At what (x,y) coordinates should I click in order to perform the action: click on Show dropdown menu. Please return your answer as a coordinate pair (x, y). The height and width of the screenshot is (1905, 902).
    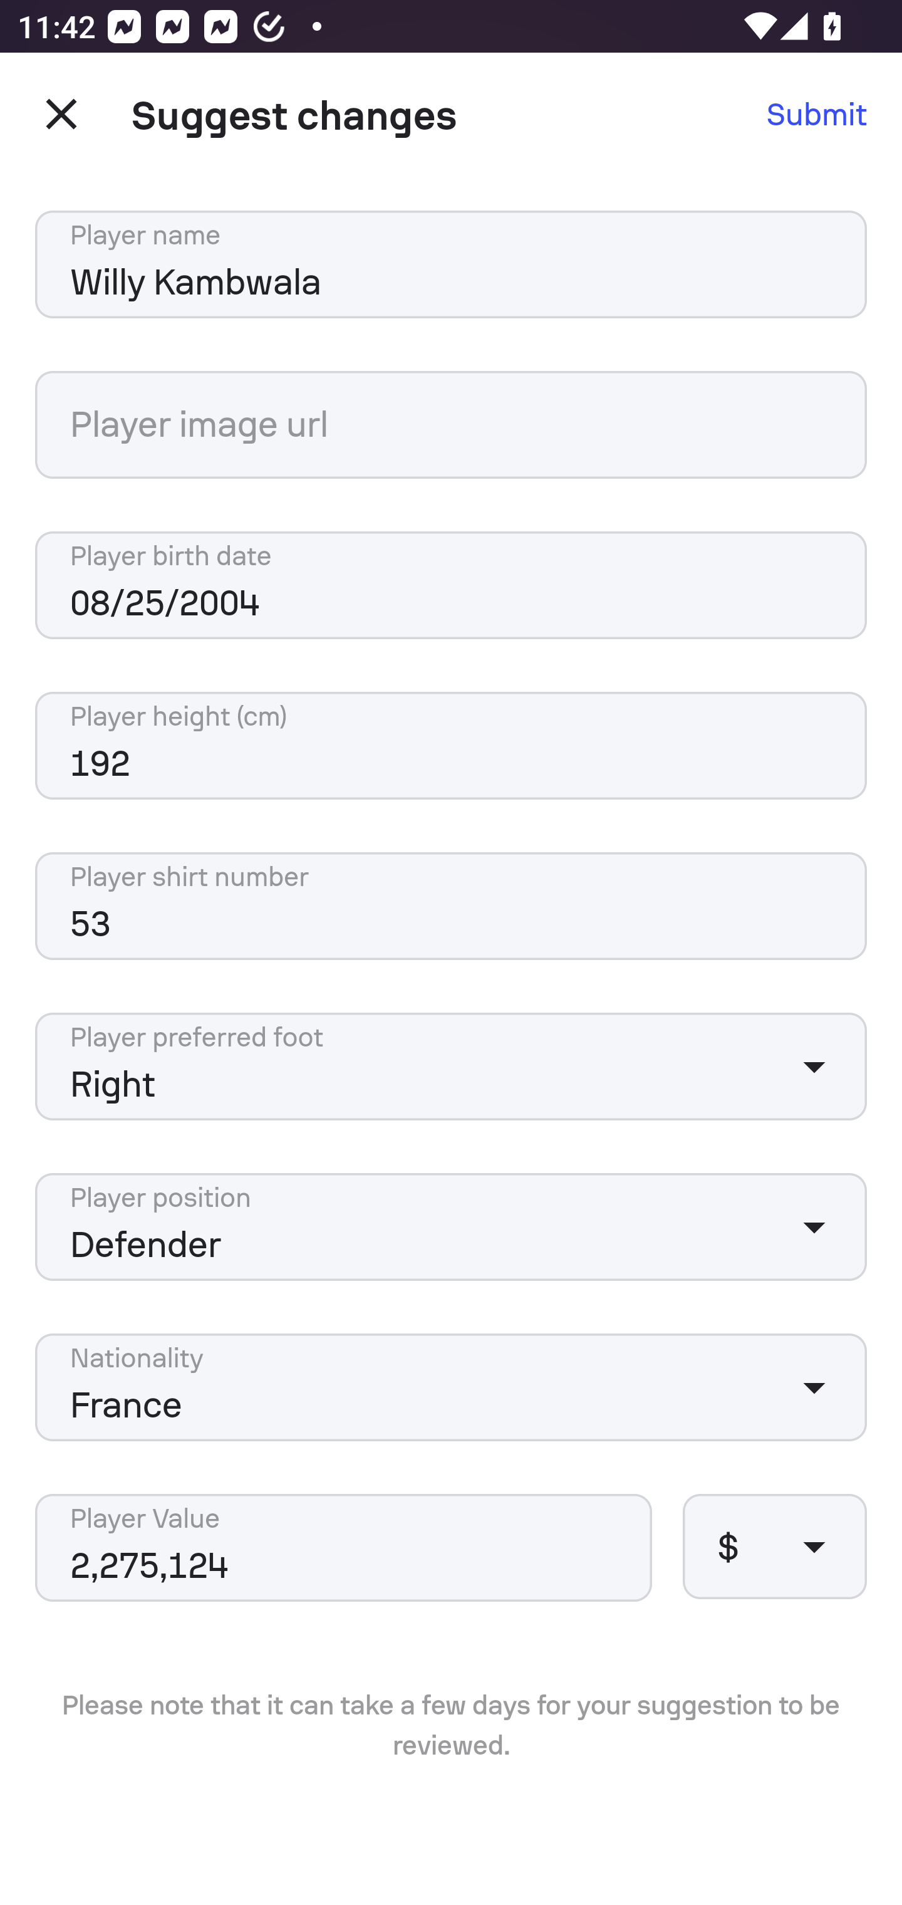
    Looking at the image, I should click on (814, 1067).